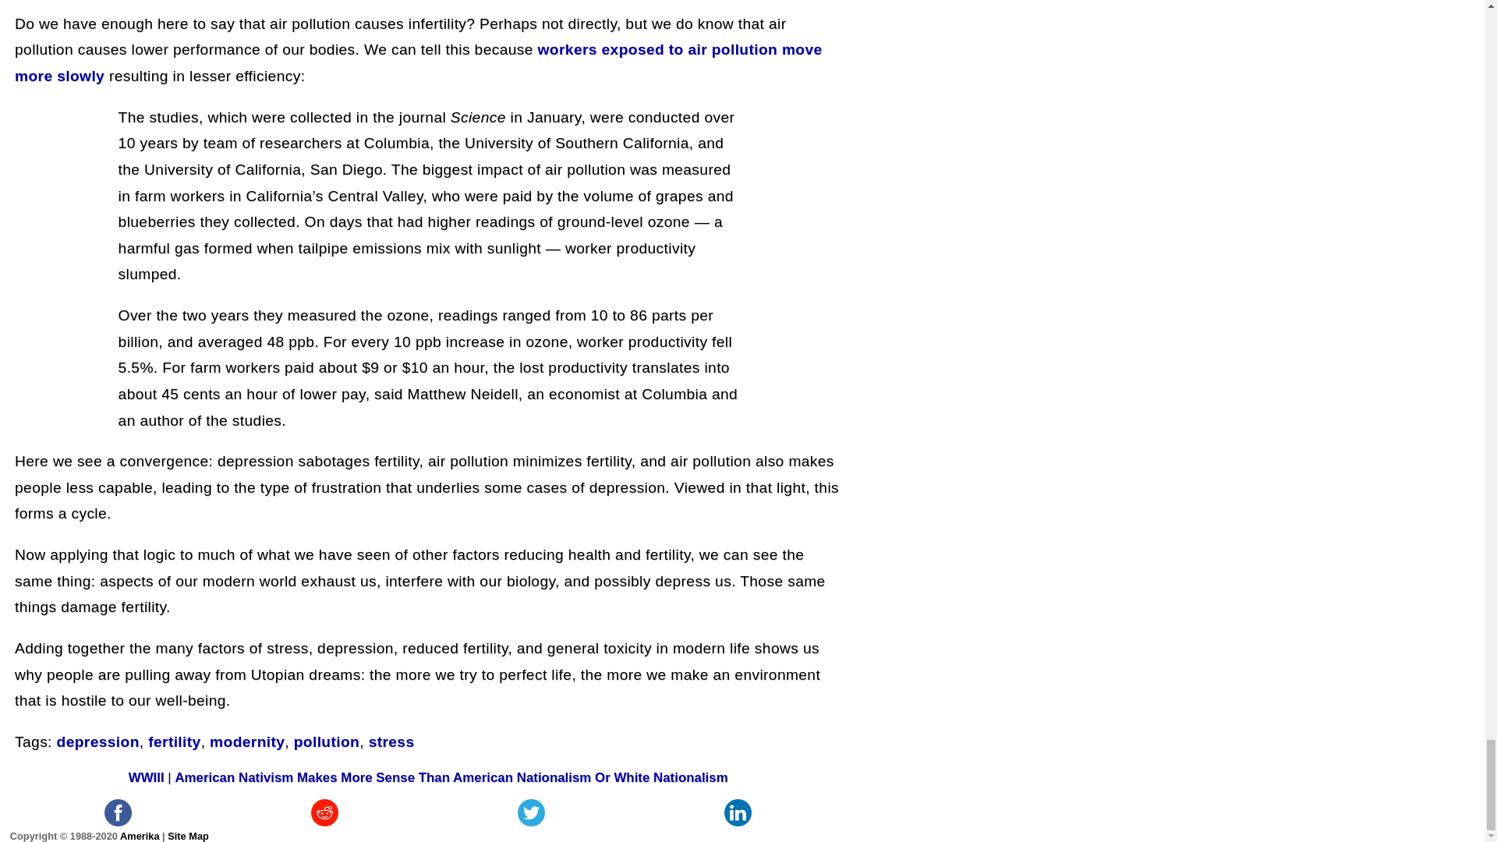 The width and height of the screenshot is (1497, 842). What do you see at coordinates (147, 777) in the screenshot?
I see `WWIII` at bounding box center [147, 777].